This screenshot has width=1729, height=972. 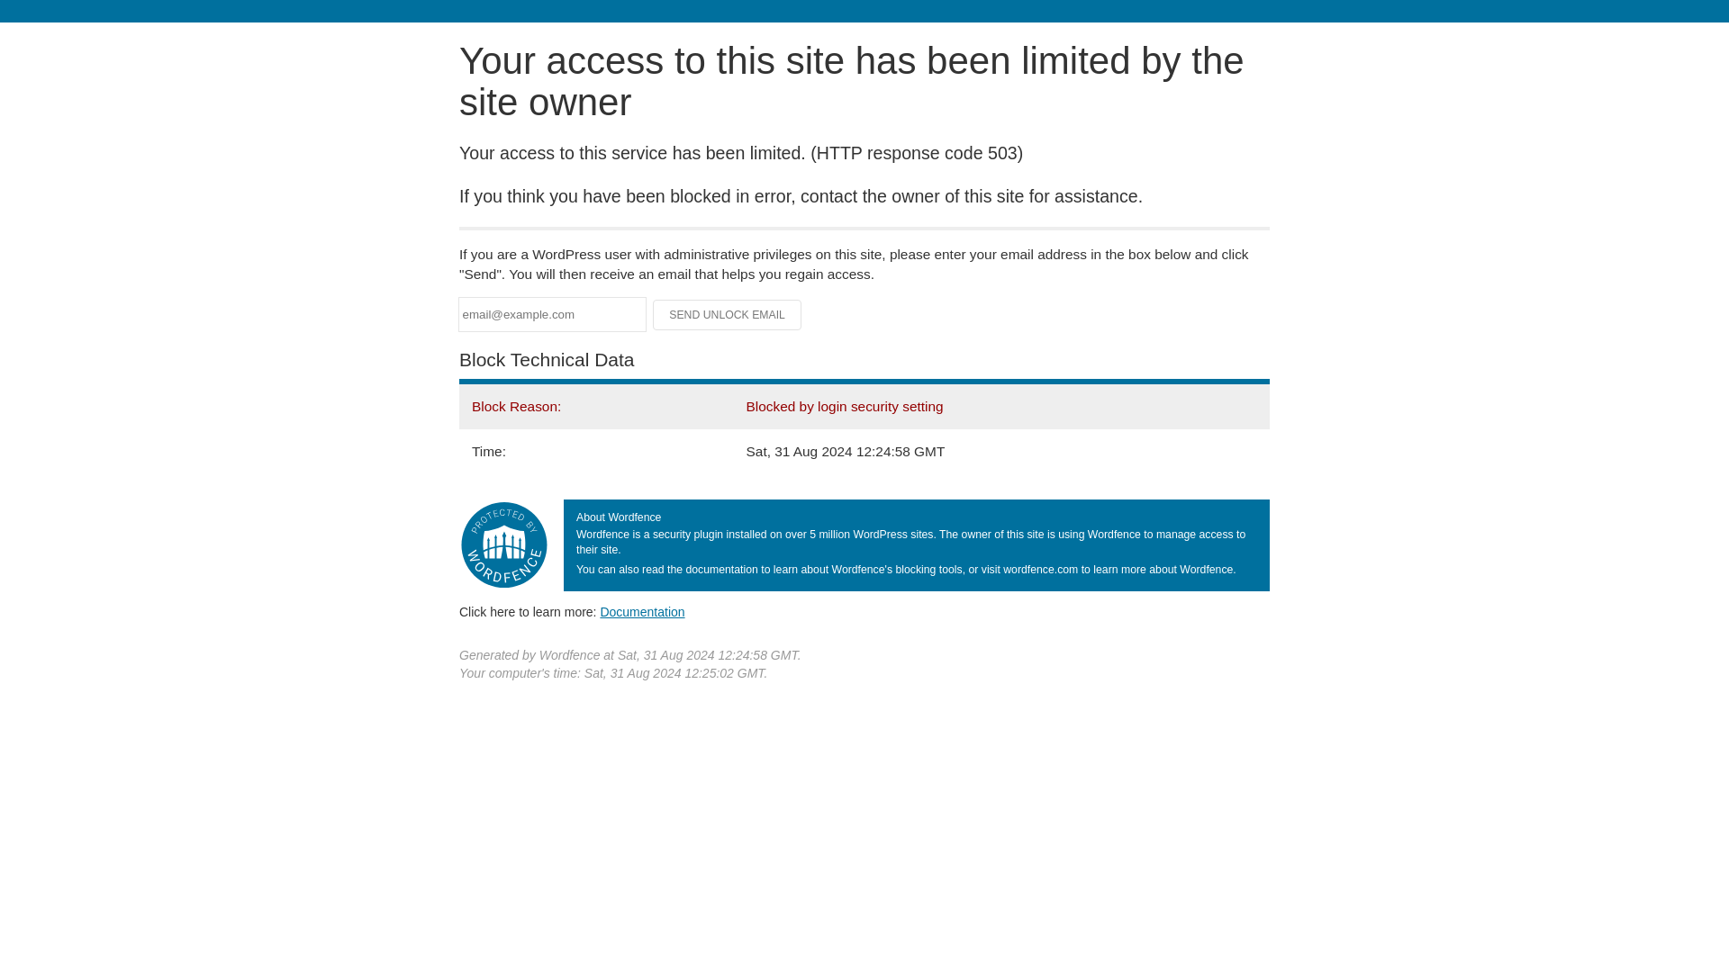 What do you see at coordinates (728, 315) in the screenshot?
I see `Send Unlock Email` at bounding box center [728, 315].